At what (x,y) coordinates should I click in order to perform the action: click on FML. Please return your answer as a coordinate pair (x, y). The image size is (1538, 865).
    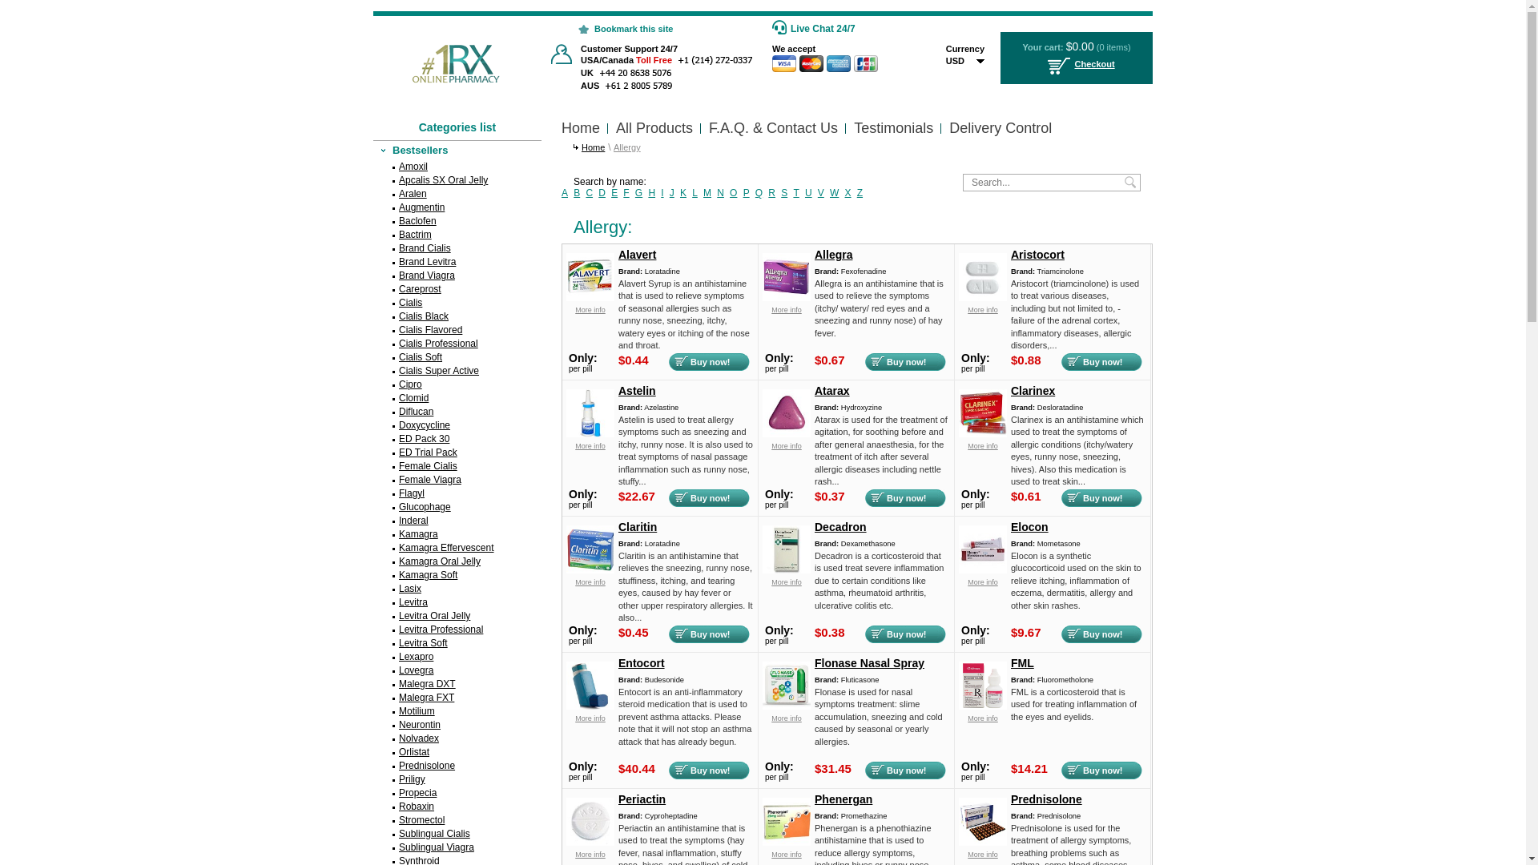
    Looking at the image, I should click on (1078, 666).